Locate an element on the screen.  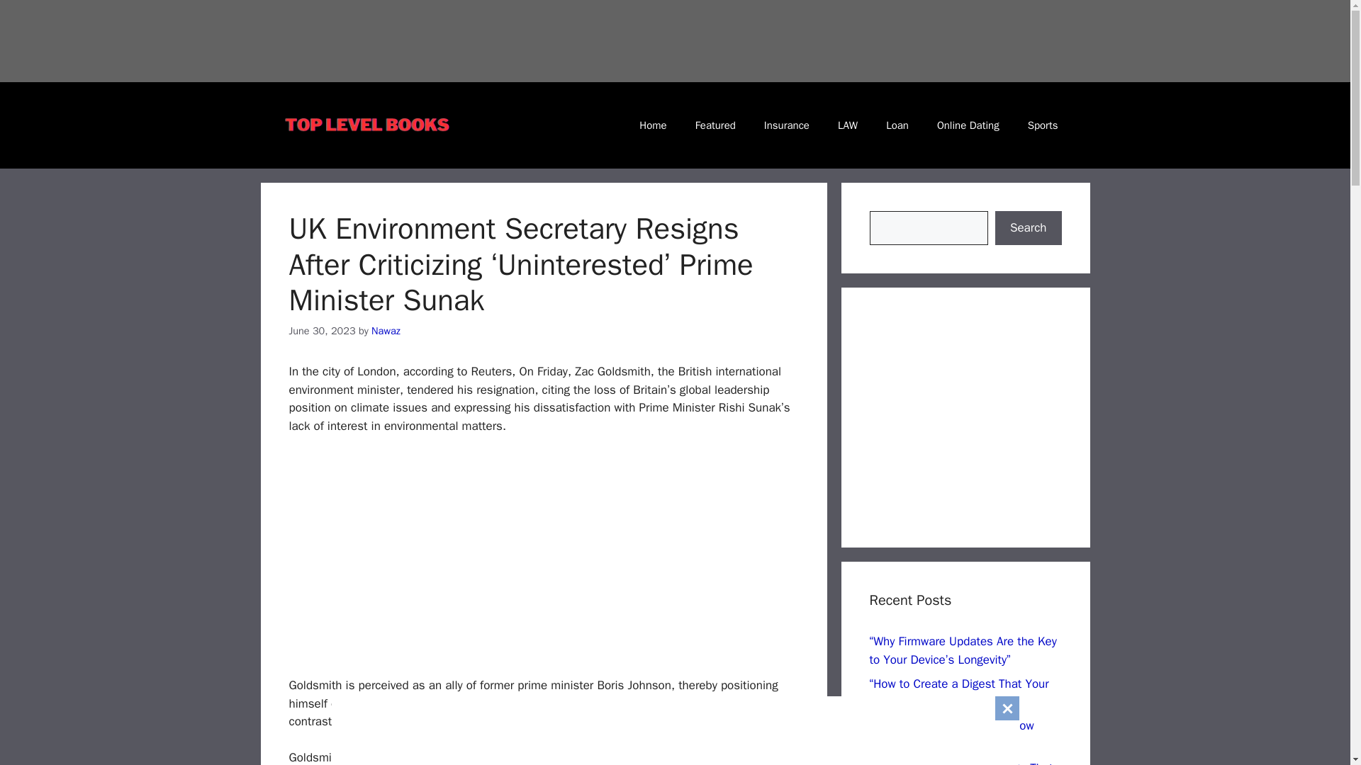
Search is located at coordinates (1028, 228).